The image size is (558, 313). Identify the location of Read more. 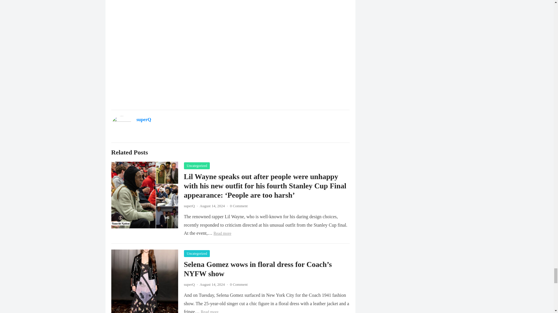
(210, 311).